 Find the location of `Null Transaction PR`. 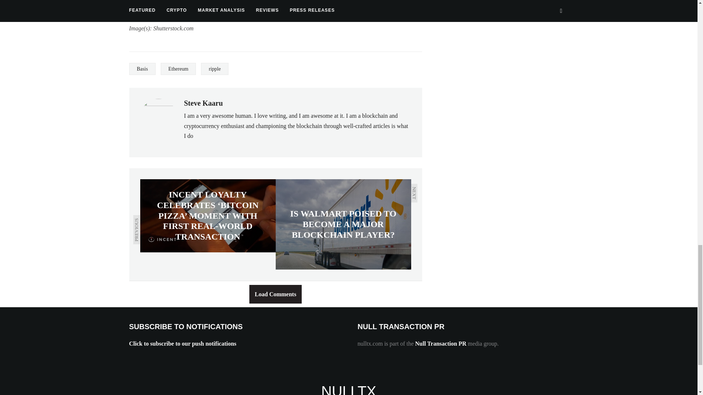

Null Transaction PR is located at coordinates (441, 343).